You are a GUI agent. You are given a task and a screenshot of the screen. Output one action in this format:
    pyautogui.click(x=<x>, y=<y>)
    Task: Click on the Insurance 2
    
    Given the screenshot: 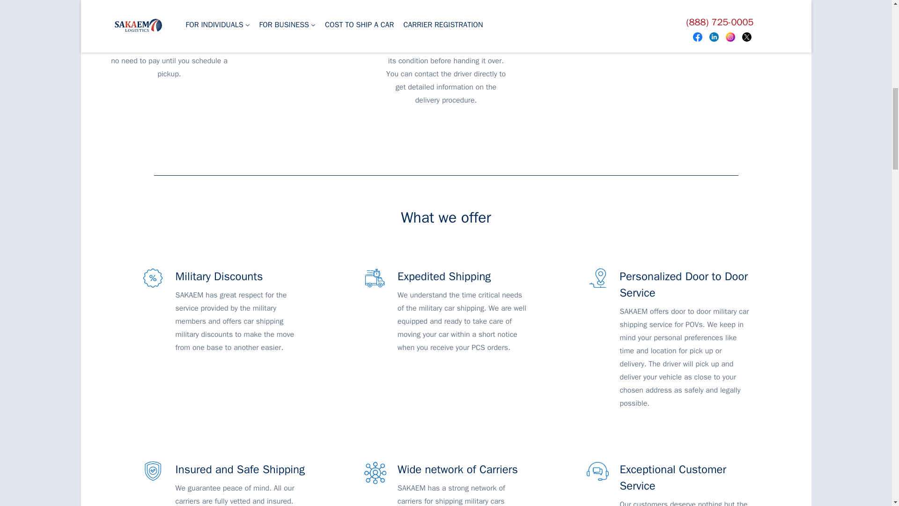 What is the action you would take?
    pyautogui.click(x=152, y=471)
    